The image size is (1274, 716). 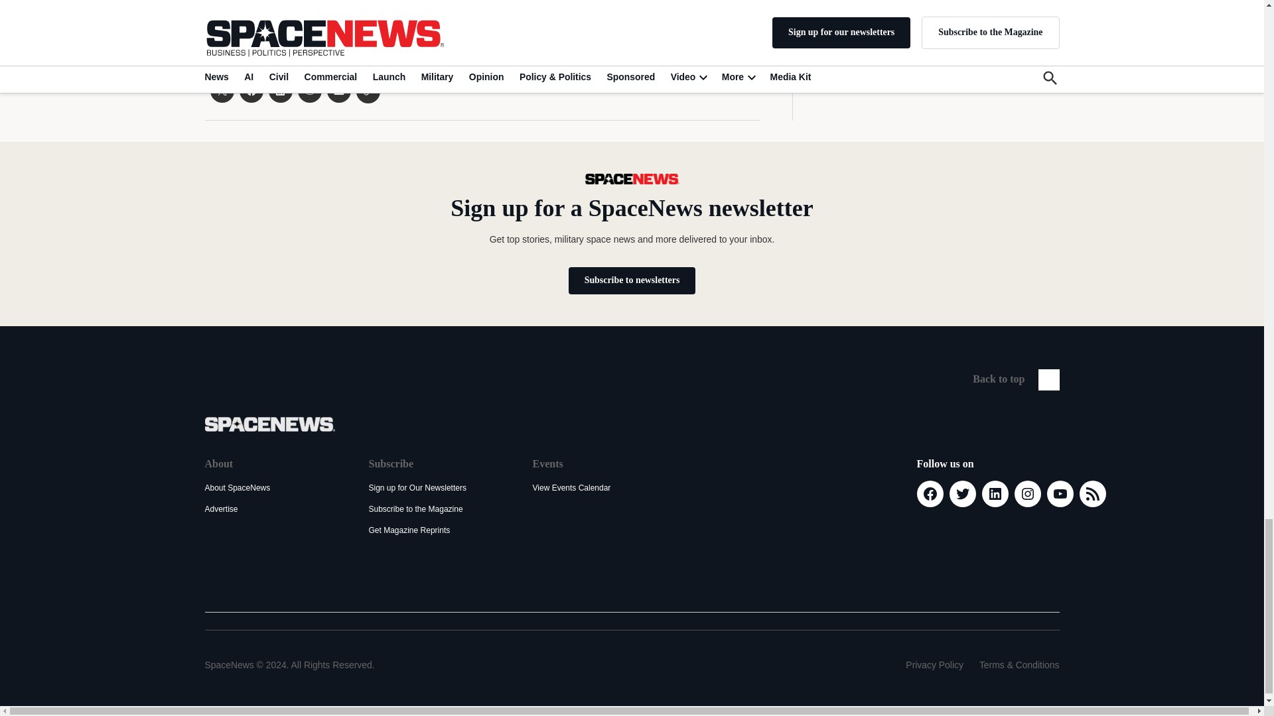 What do you see at coordinates (338, 90) in the screenshot?
I see `Click to email a link to a friend` at bounding box center [338, 90].